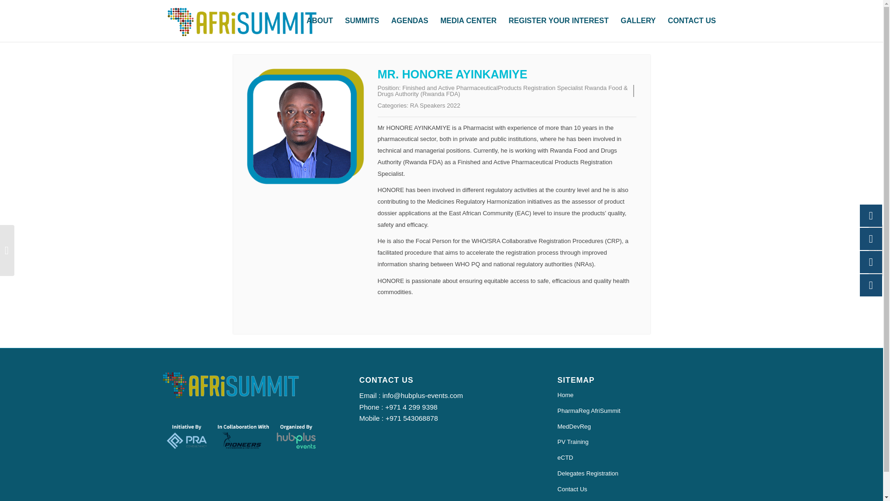  I want to click on SUMMITS, so click(362, 20).